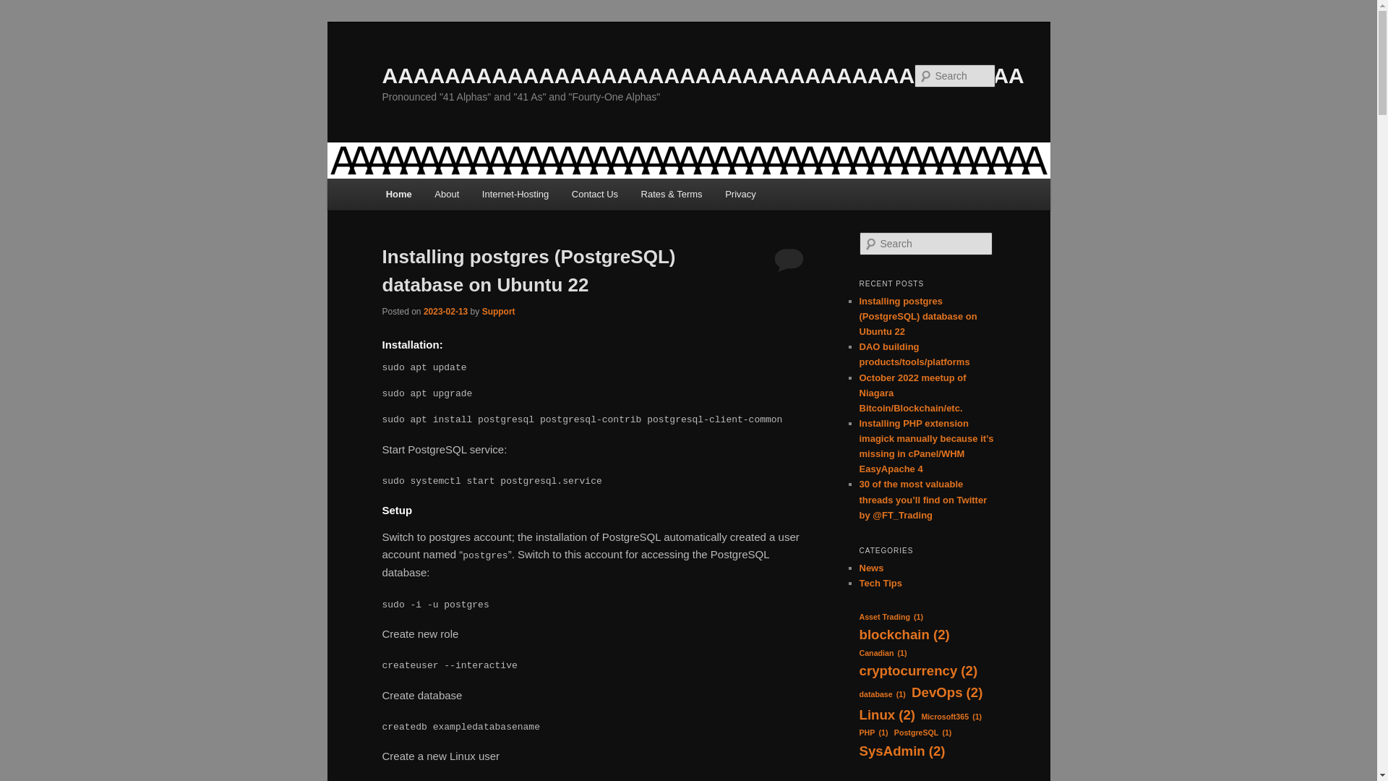 This screenshot has height=781, width=1388. What do you see at coordinates (902, 751) in the screenshot?
I see `SysAdmin (2)` at bounding box center [902, 751].